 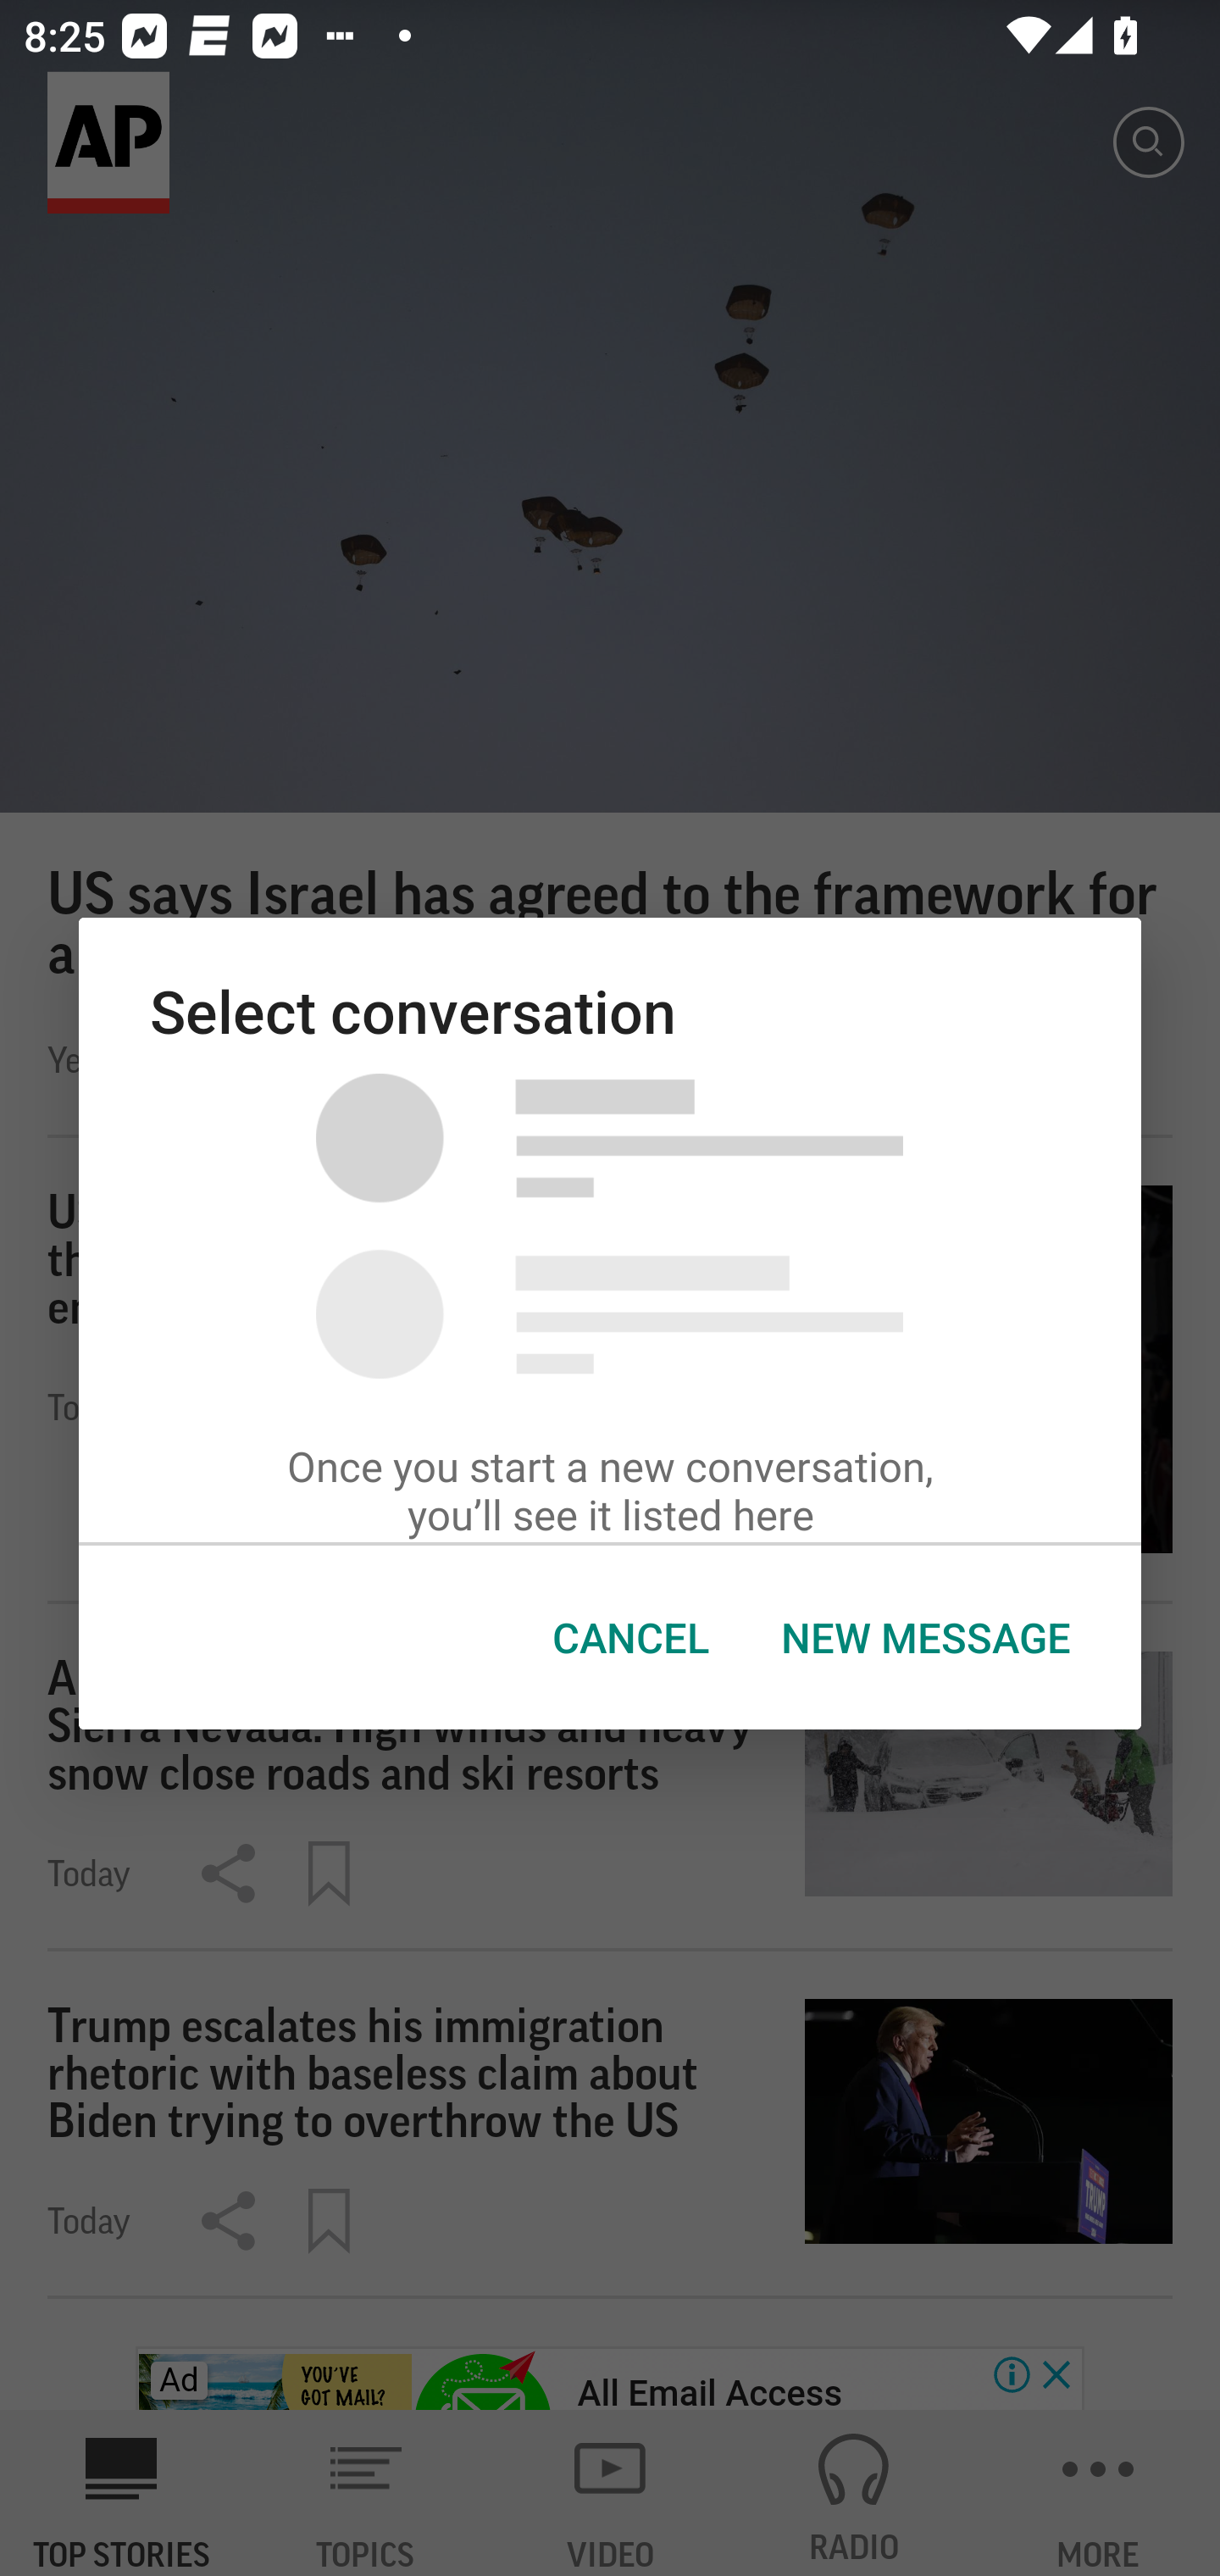 What do you see at coordinates (924, 1638) in the screenshot?
I see `NEW MESSAGE` at bounding box center [924, 1638].